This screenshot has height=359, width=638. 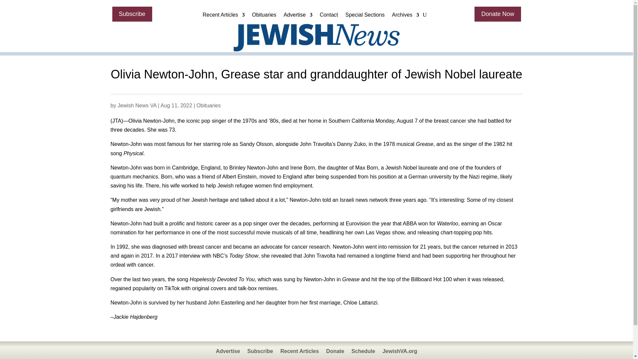 What do you see at coordinates (224, 16) in the screenshot?
I see `Recent Articles` at bounding box center [224, 16].